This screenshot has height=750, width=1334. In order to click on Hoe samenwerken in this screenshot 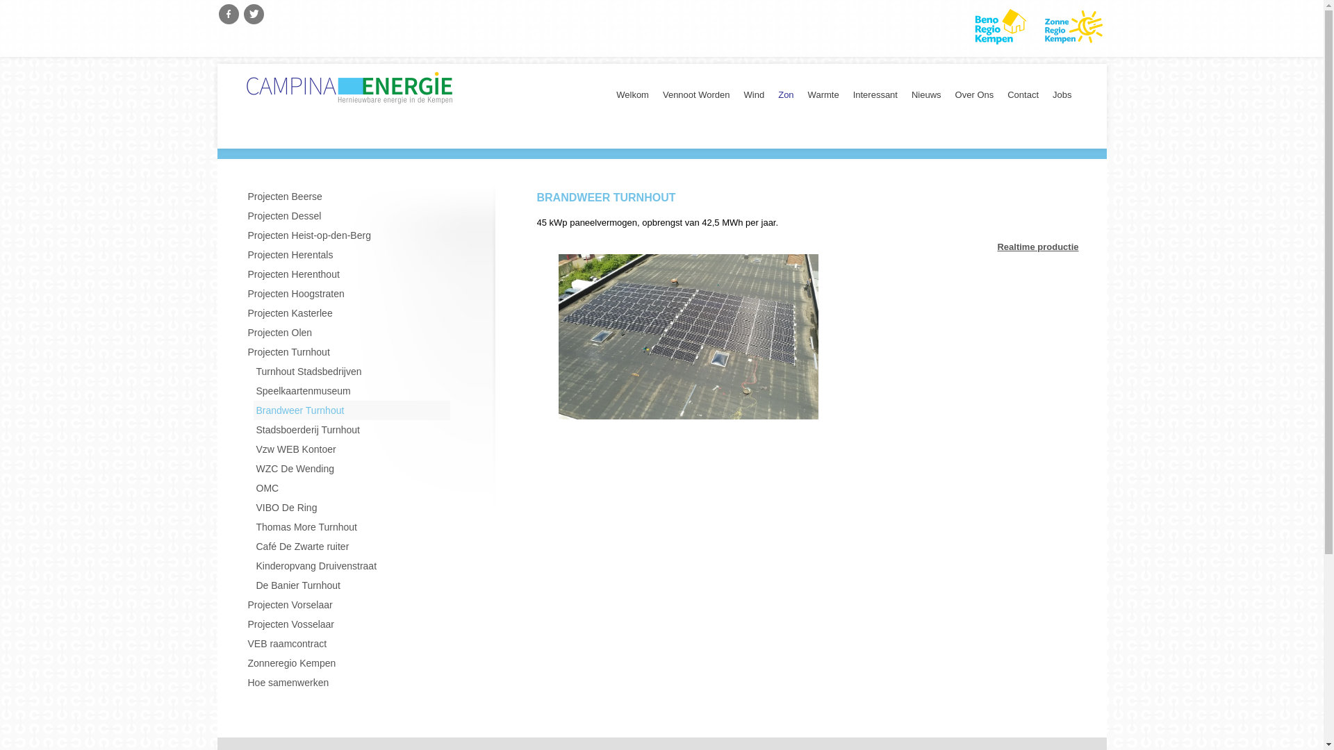, I will do `click(347, 683)`.